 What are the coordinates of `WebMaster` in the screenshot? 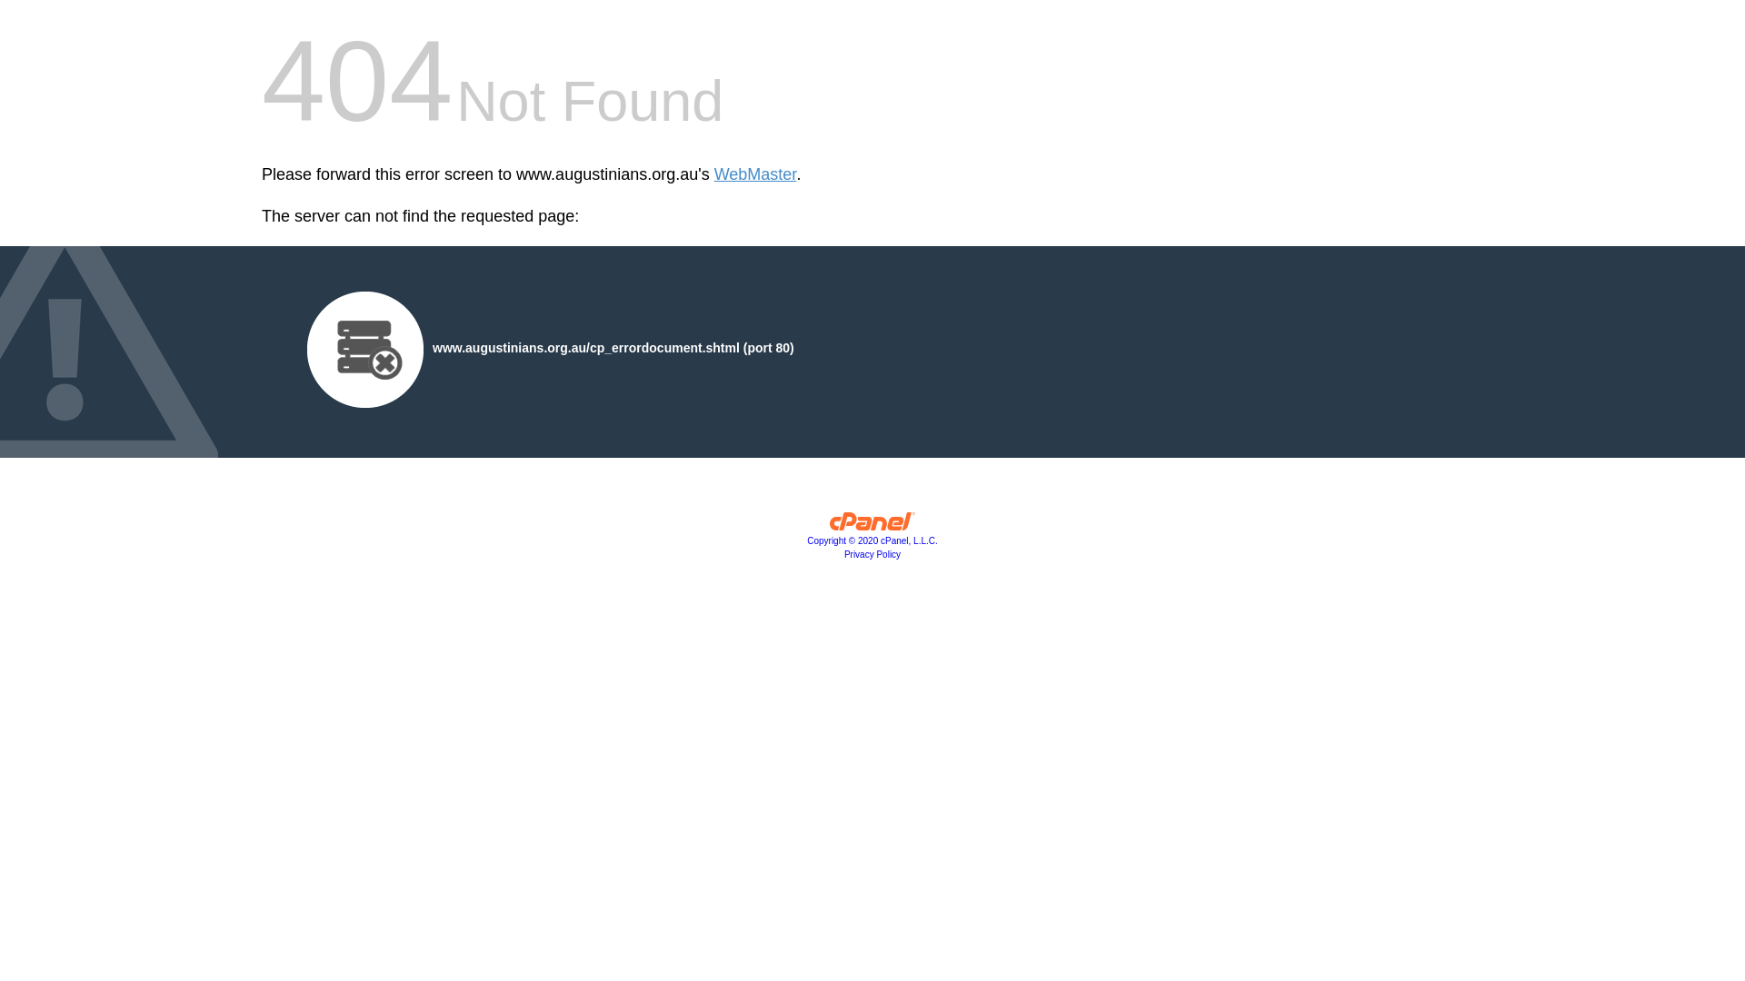 It's located at (756, 174).